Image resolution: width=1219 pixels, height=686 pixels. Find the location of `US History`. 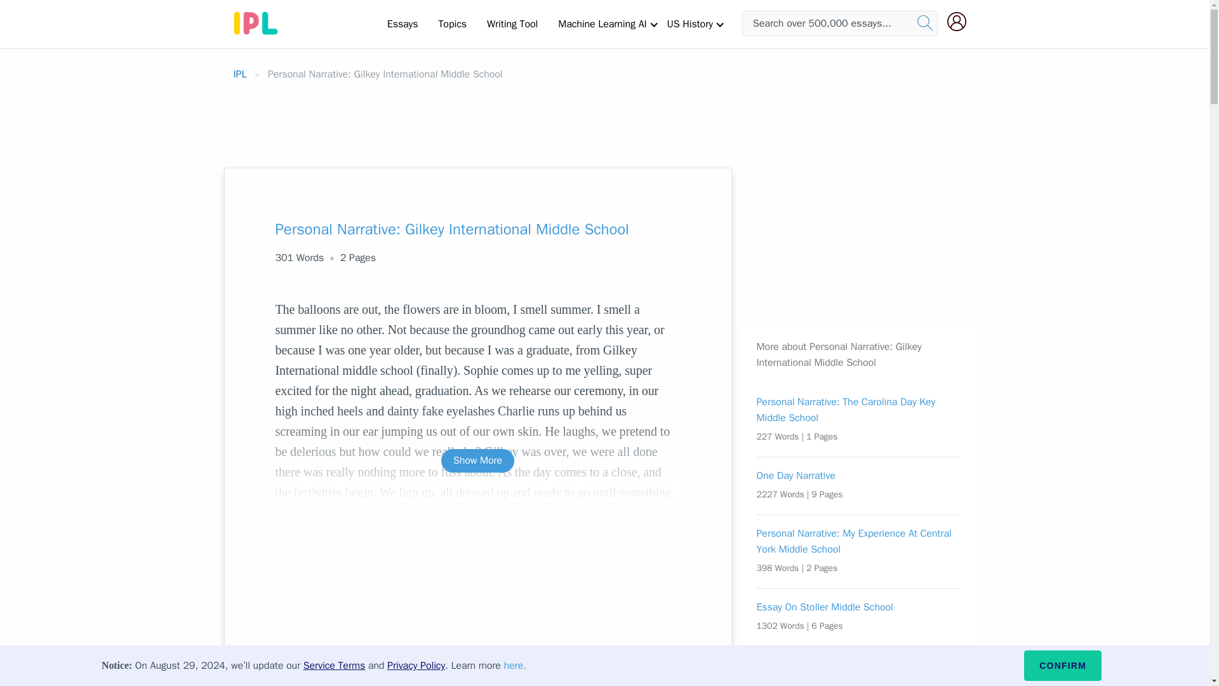

US History is located at coordinates (689, 24).